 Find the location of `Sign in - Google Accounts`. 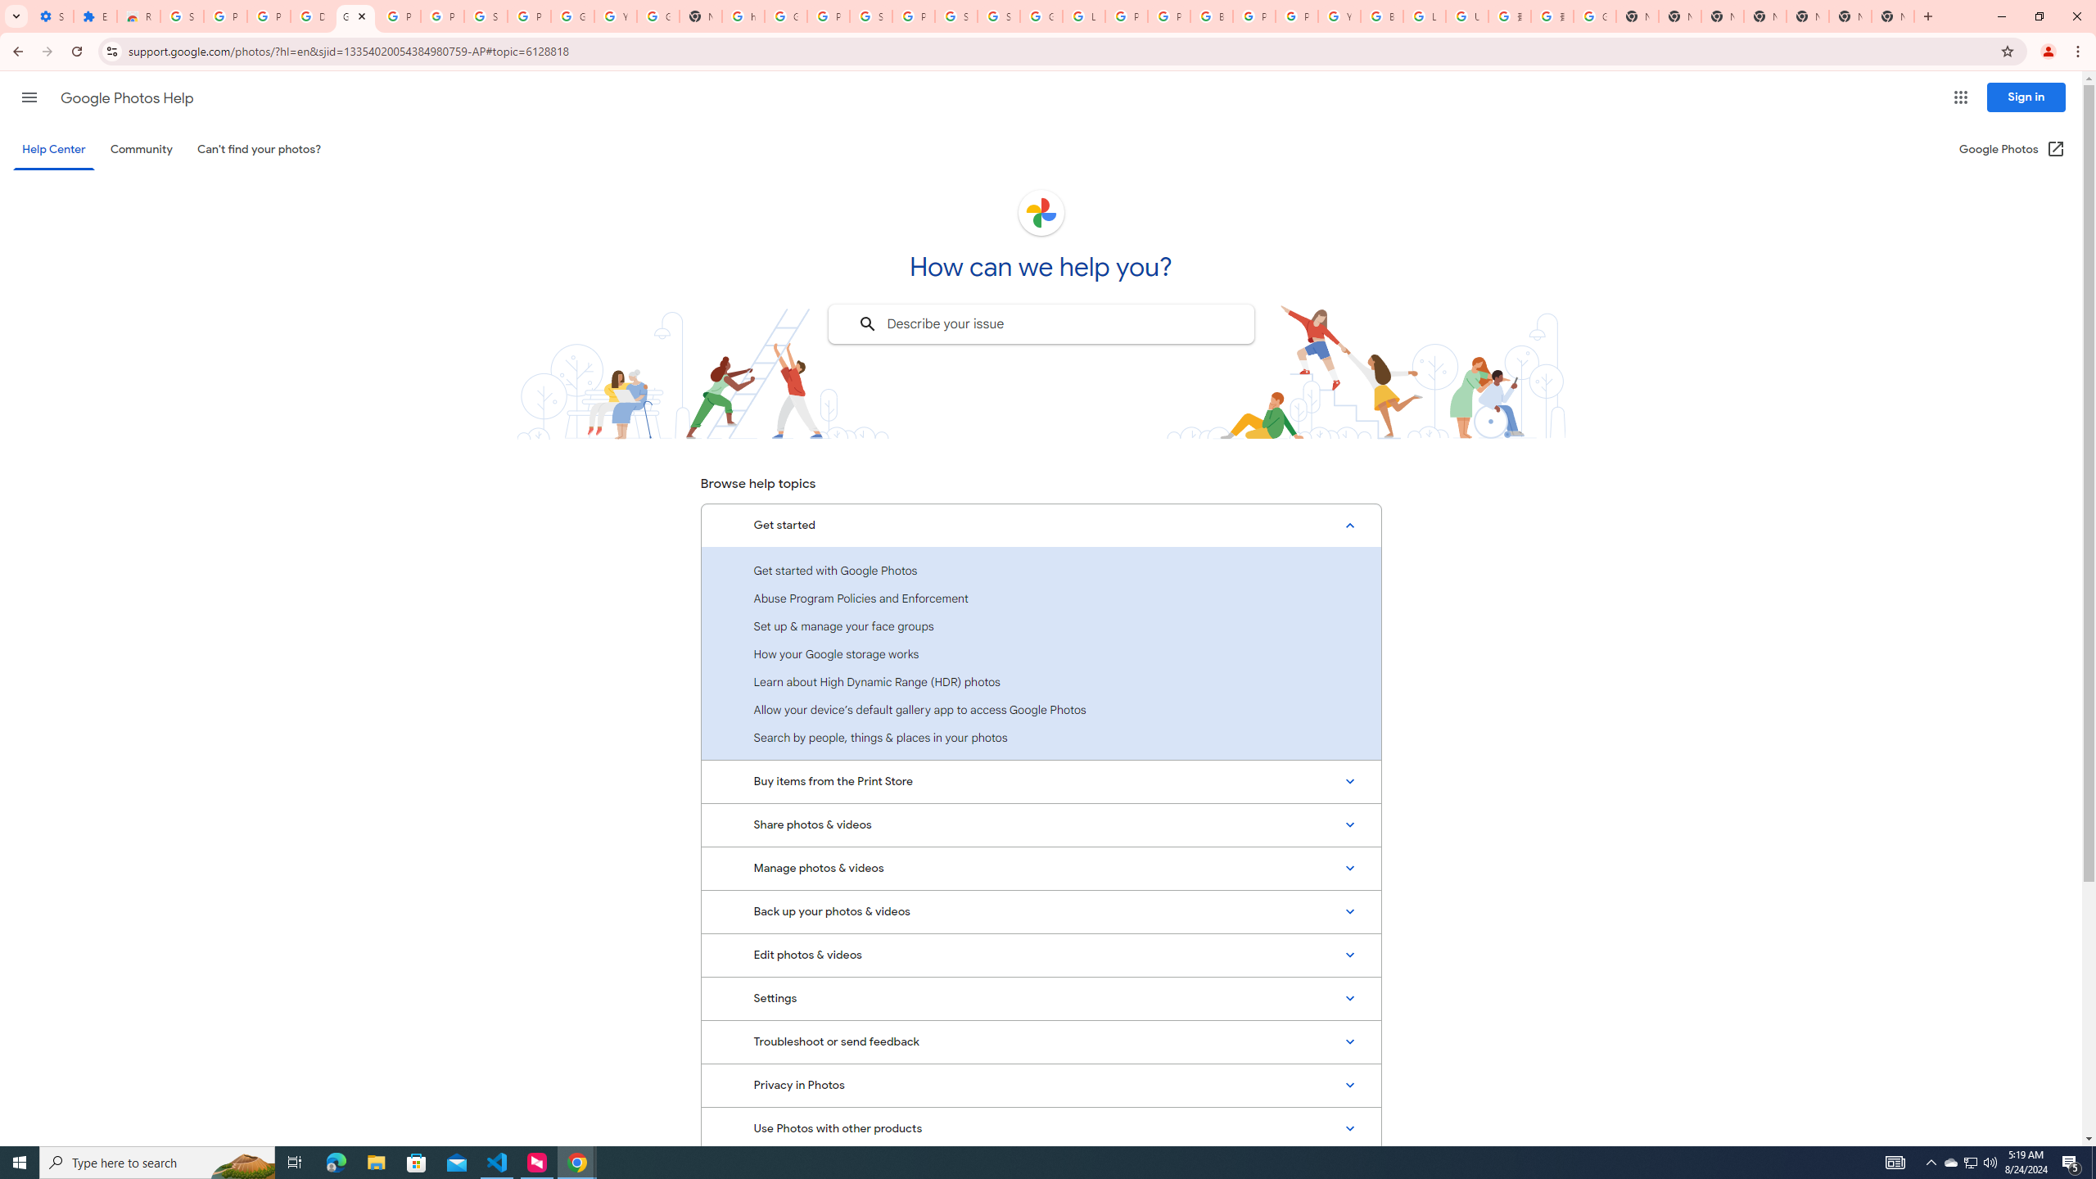

Sign in - Google Accounts is located at coordinates (999, 16).